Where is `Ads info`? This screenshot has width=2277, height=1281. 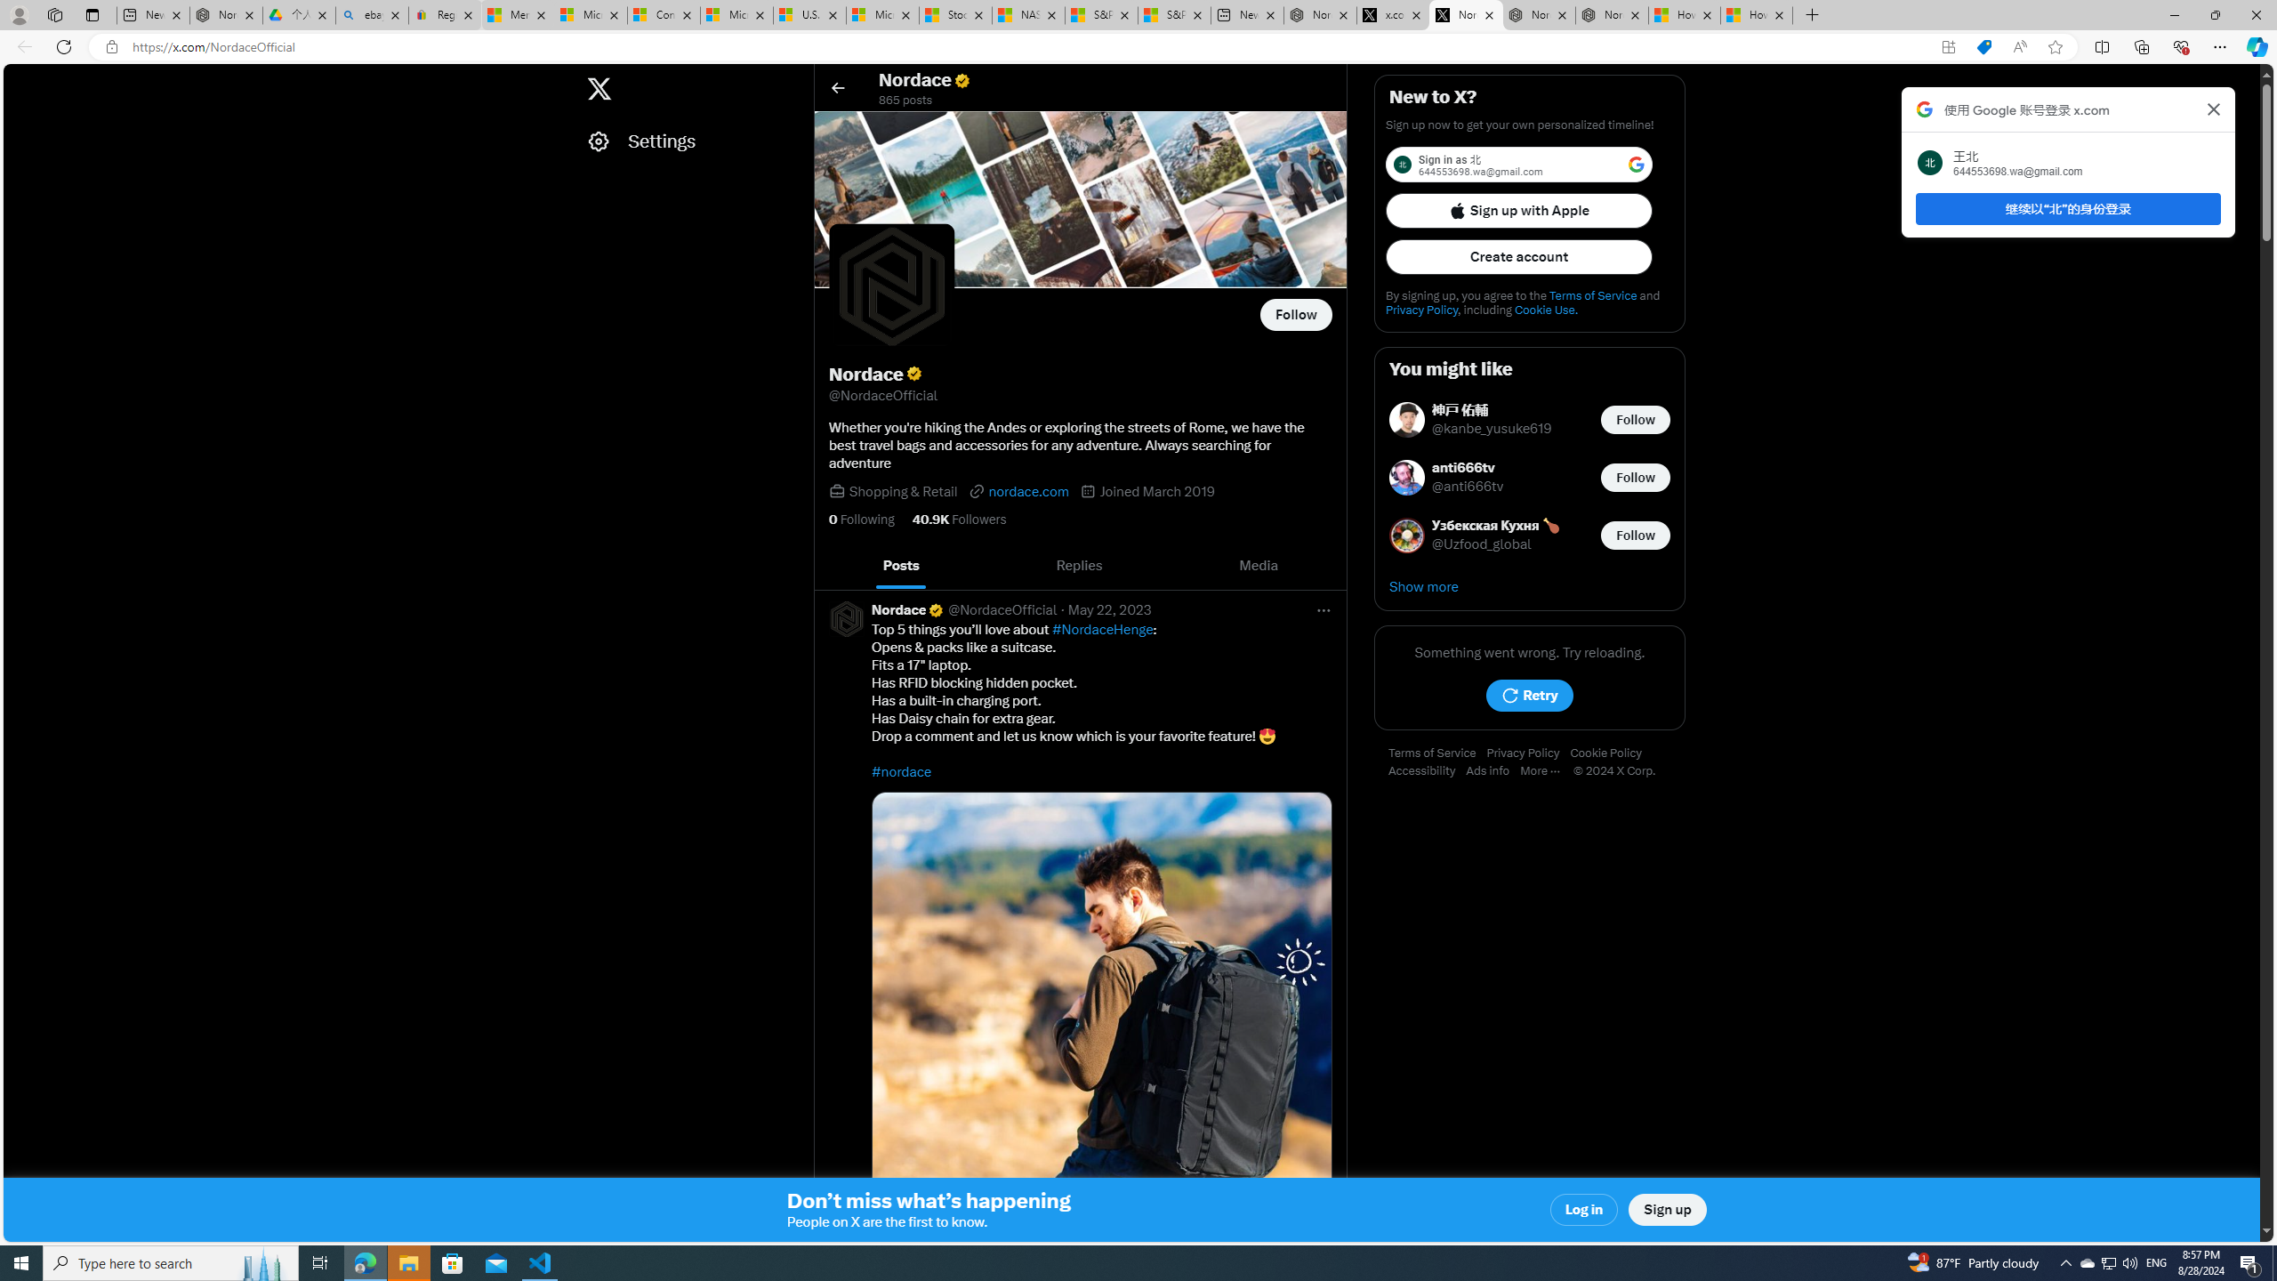
Ads info is located at coordinates (1493, 771).